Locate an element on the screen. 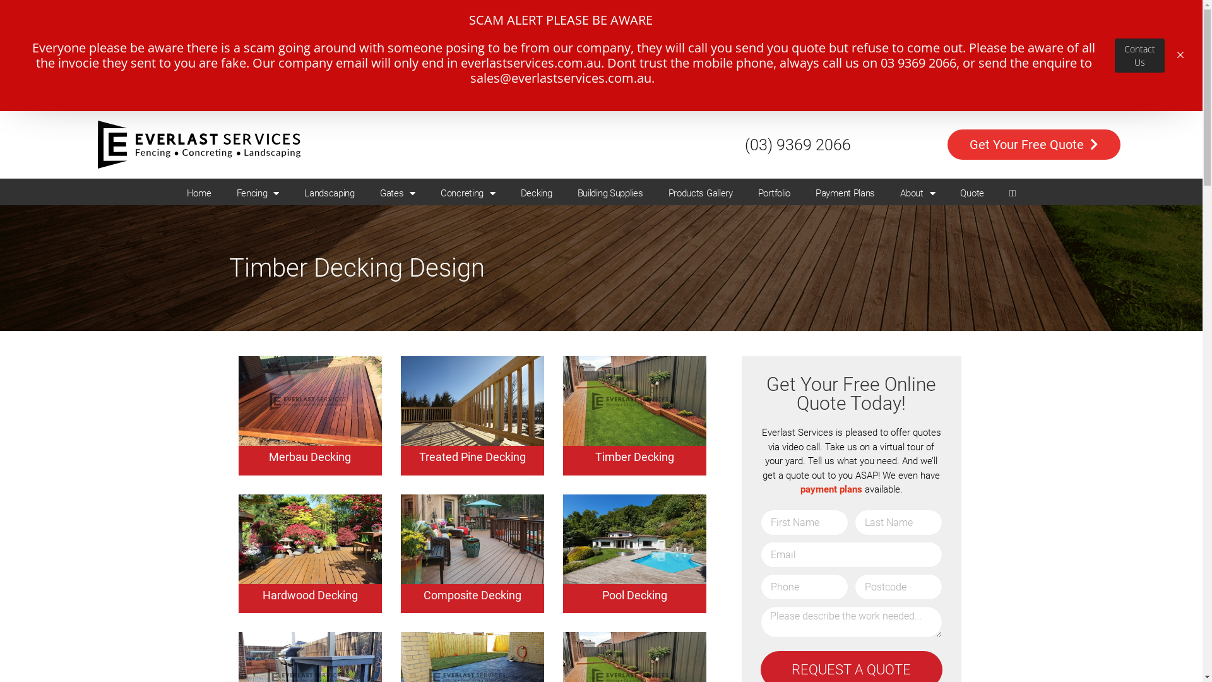 The image size is (1212, 682). Home is located at coordinates (199, 82).